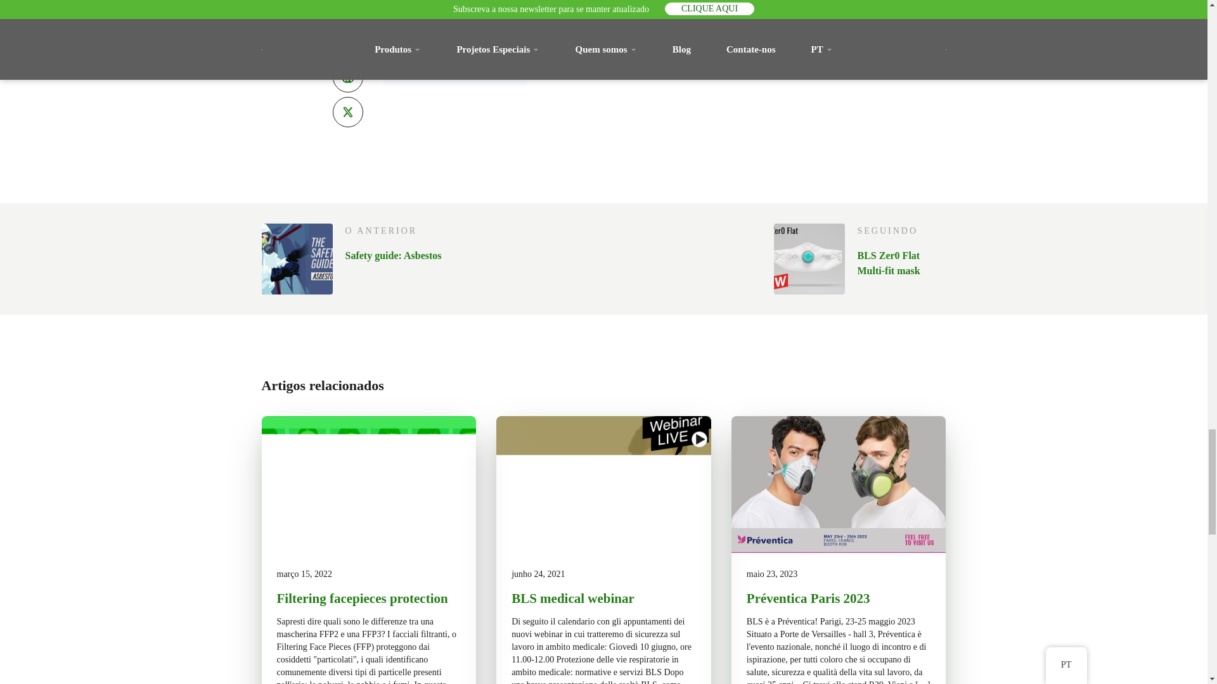 This screenshot has height=684, width=1217. Describe the element at coordinates (901, 263) in the screenshot. I see `BLS Zer0 Flat Multi-fit mask` at that location.